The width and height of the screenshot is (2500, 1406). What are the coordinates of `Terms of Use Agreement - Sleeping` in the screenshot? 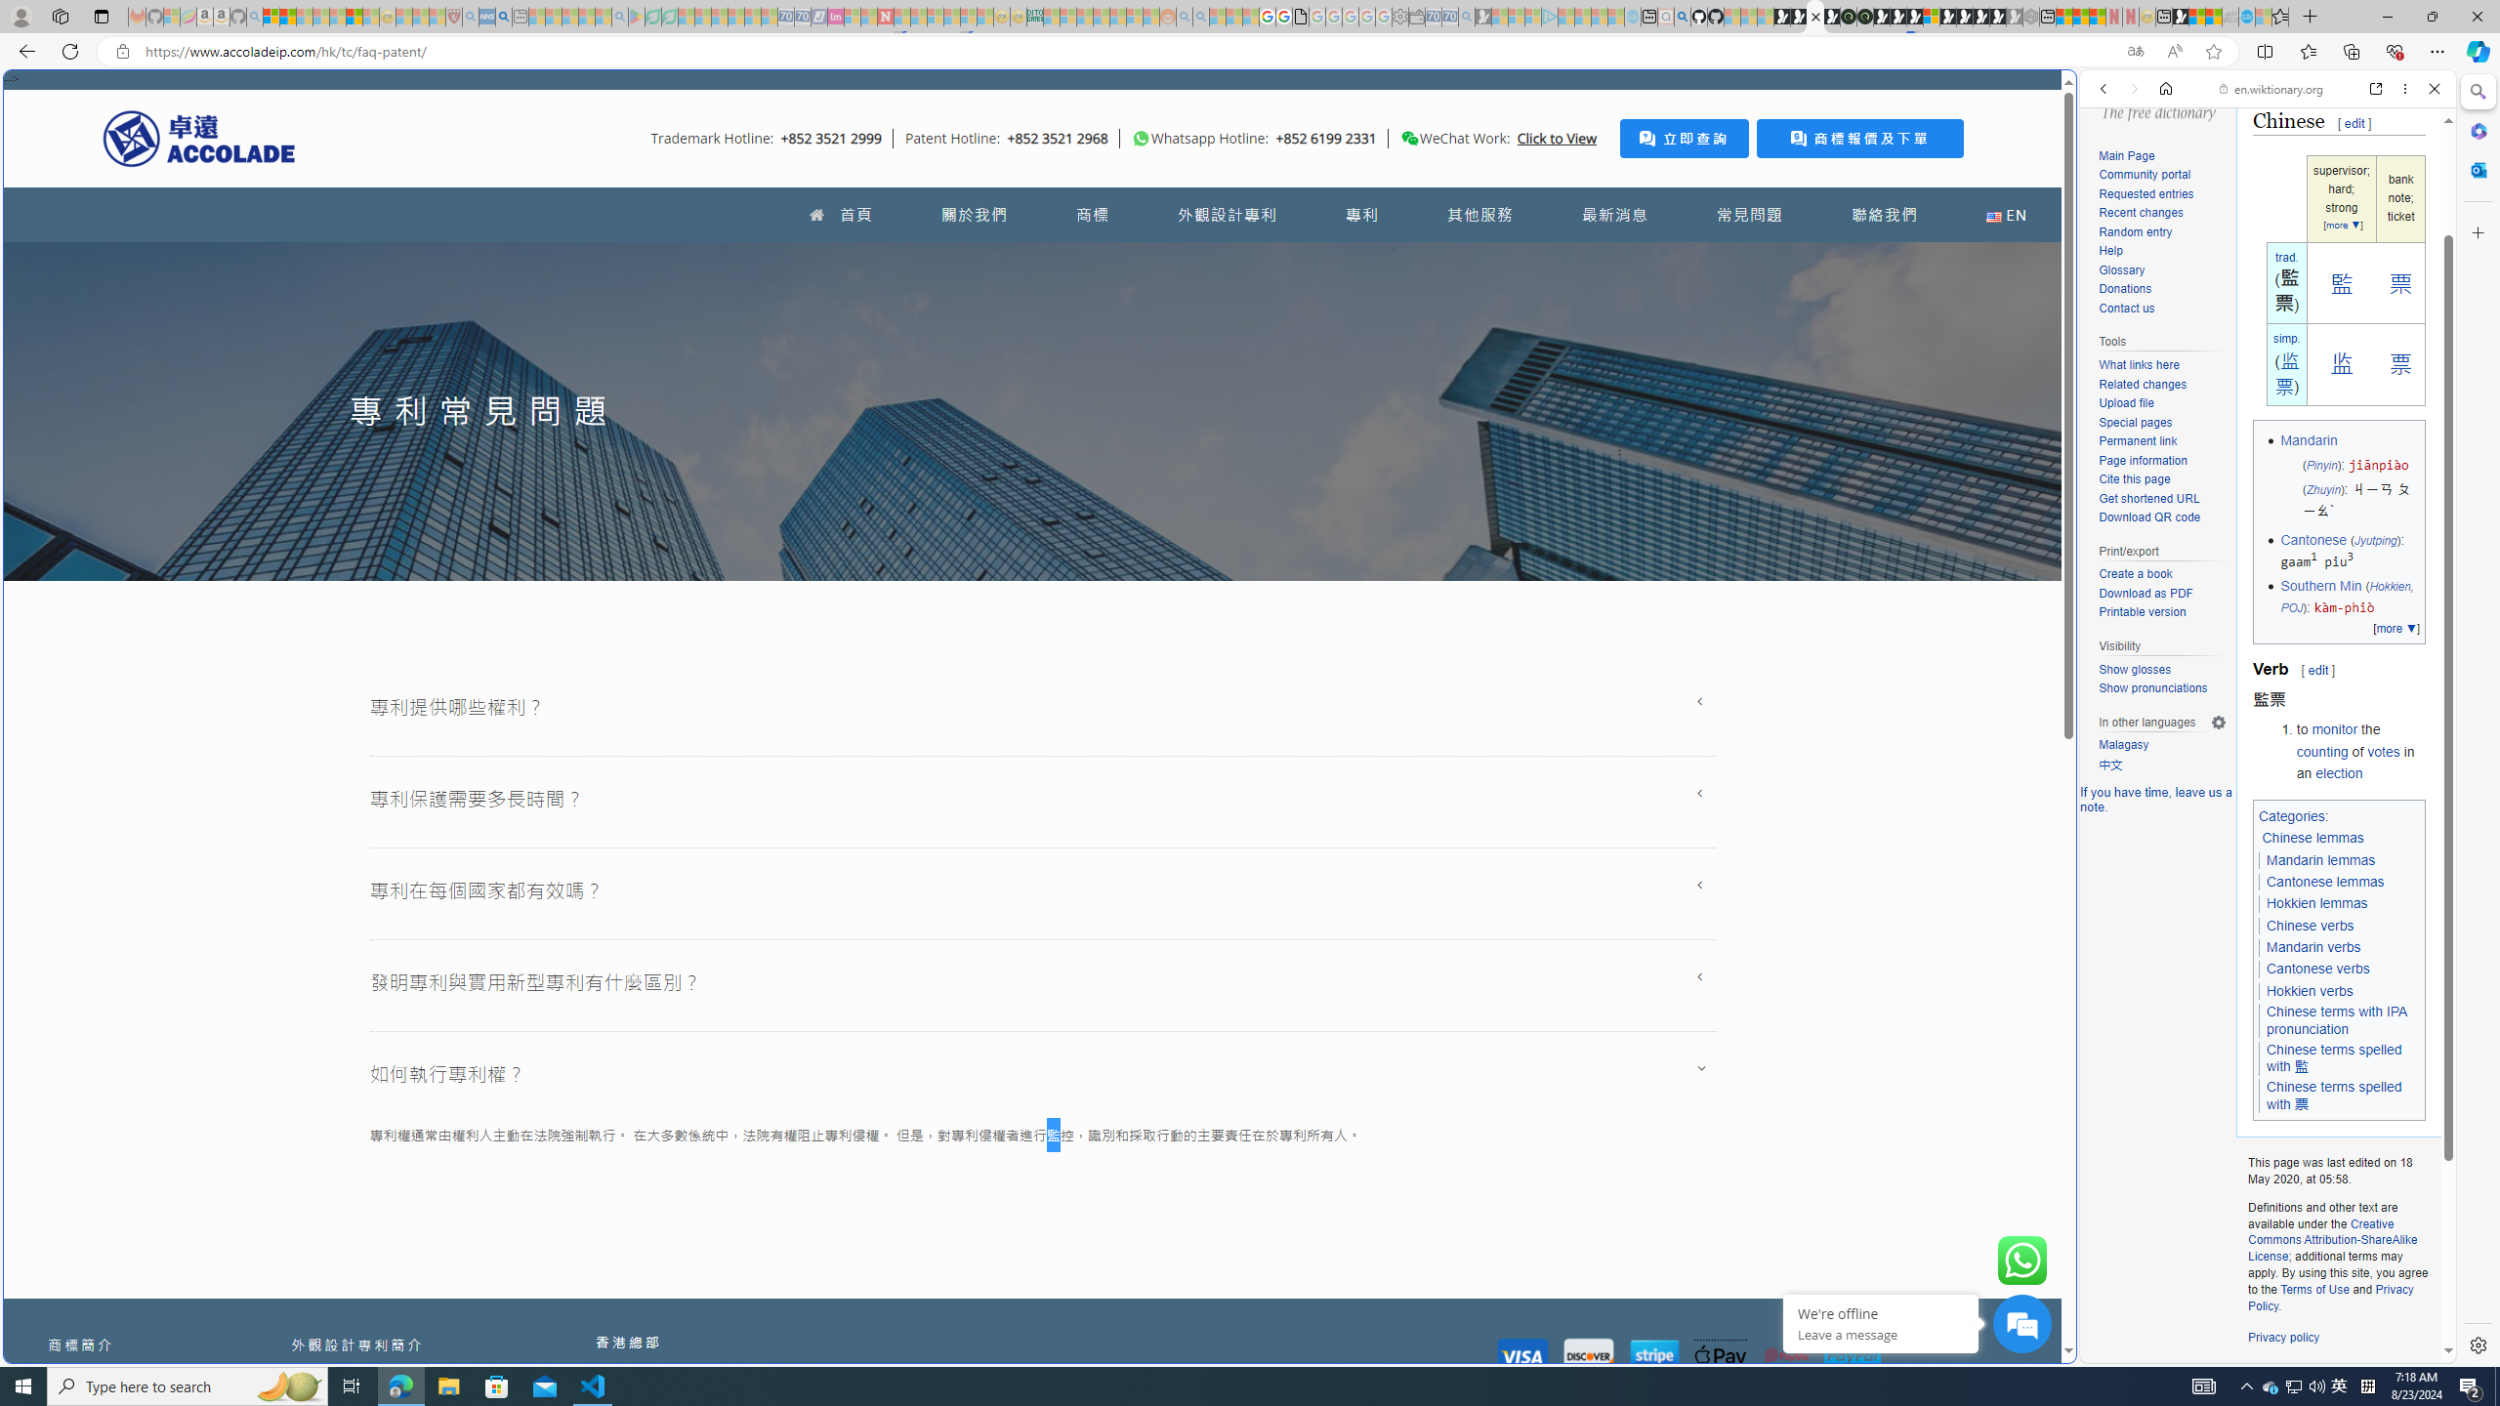 It's located at (653, 17).